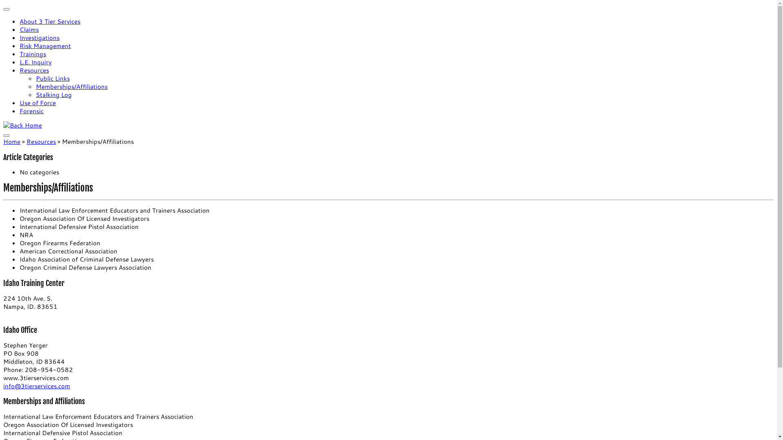 The width and height of the screenshot is (783, 440). I want to click on Risk Management, so click(45, 46).